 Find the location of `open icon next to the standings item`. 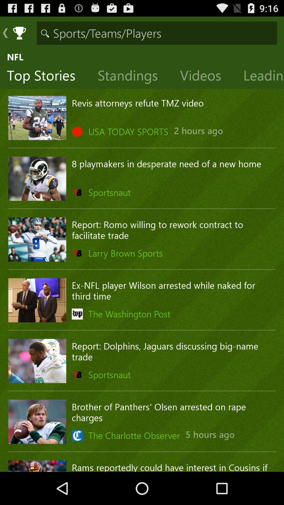

open icon next to the standings item is located at coordinates (45, 77).